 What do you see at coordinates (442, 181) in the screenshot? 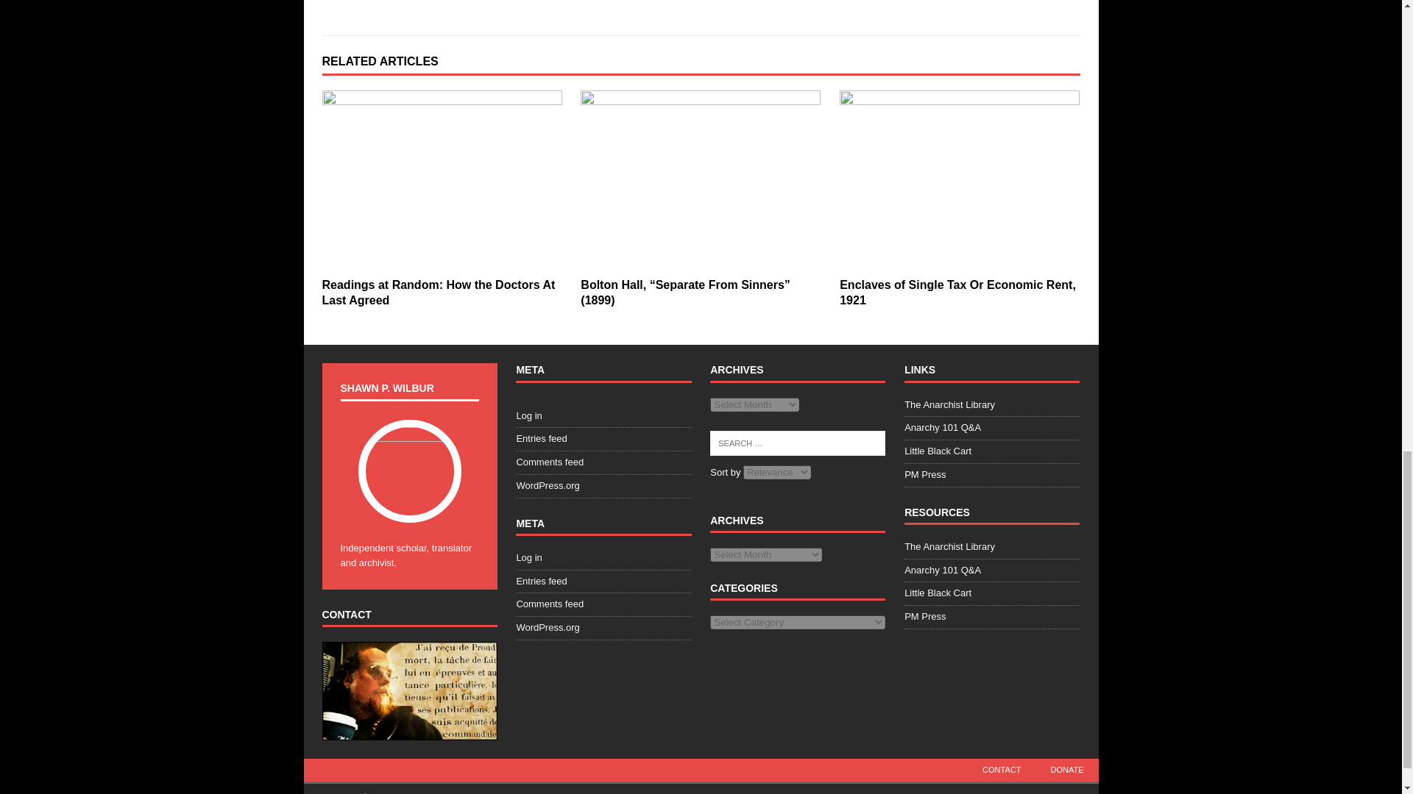
I see `Enclaves of Single Tax Or Economic Rent, 1921` at bounding box center [442, 181].